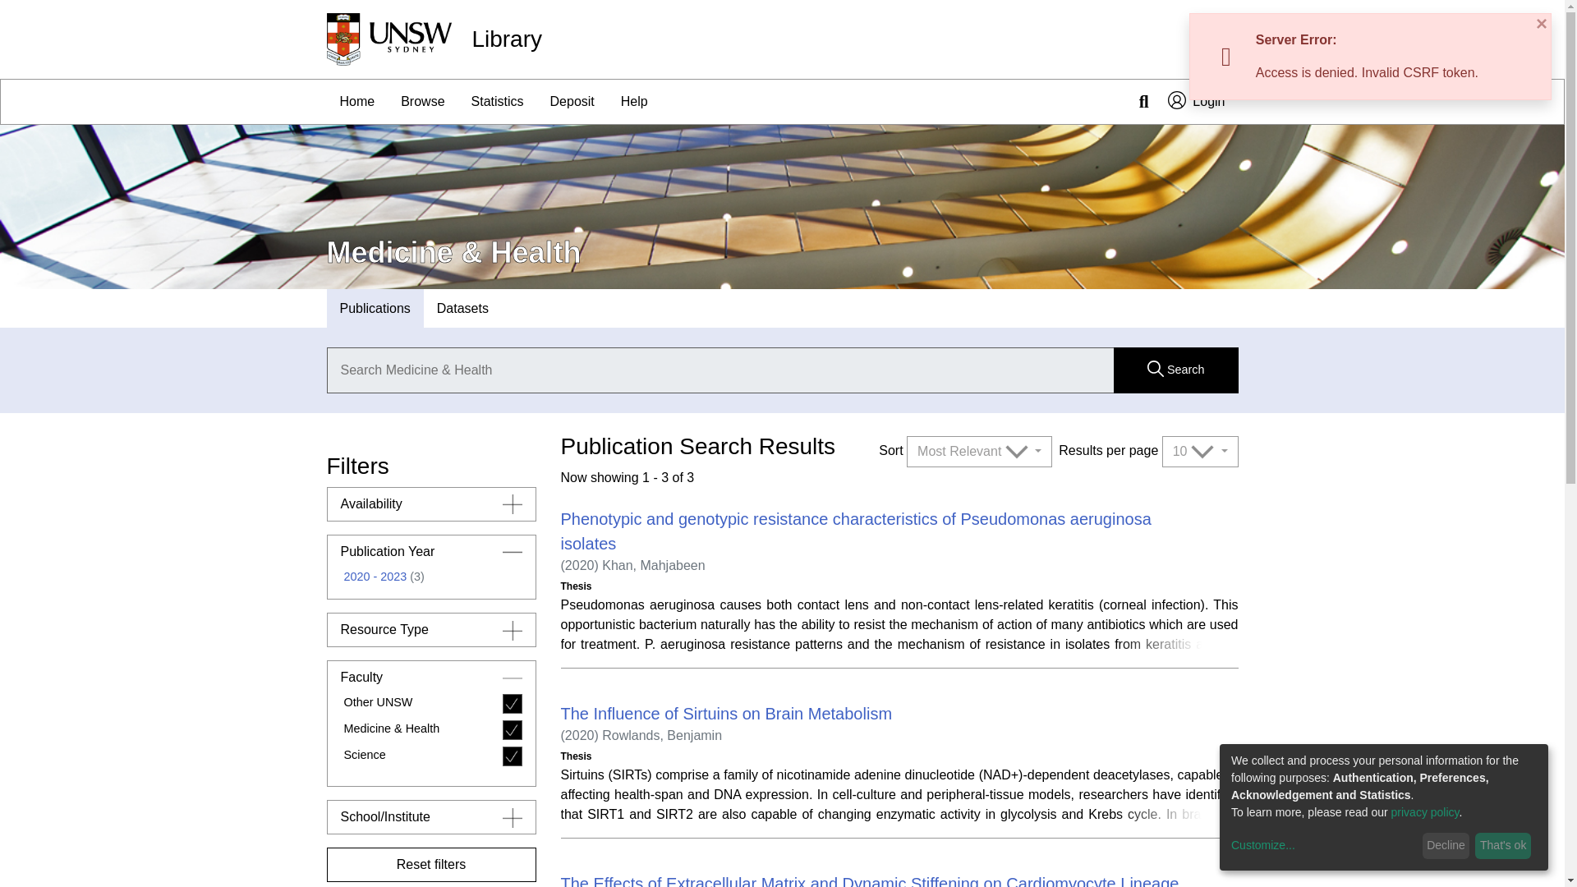 The image size is (1577, 887). I want to click on Sort, so click(979, 452).